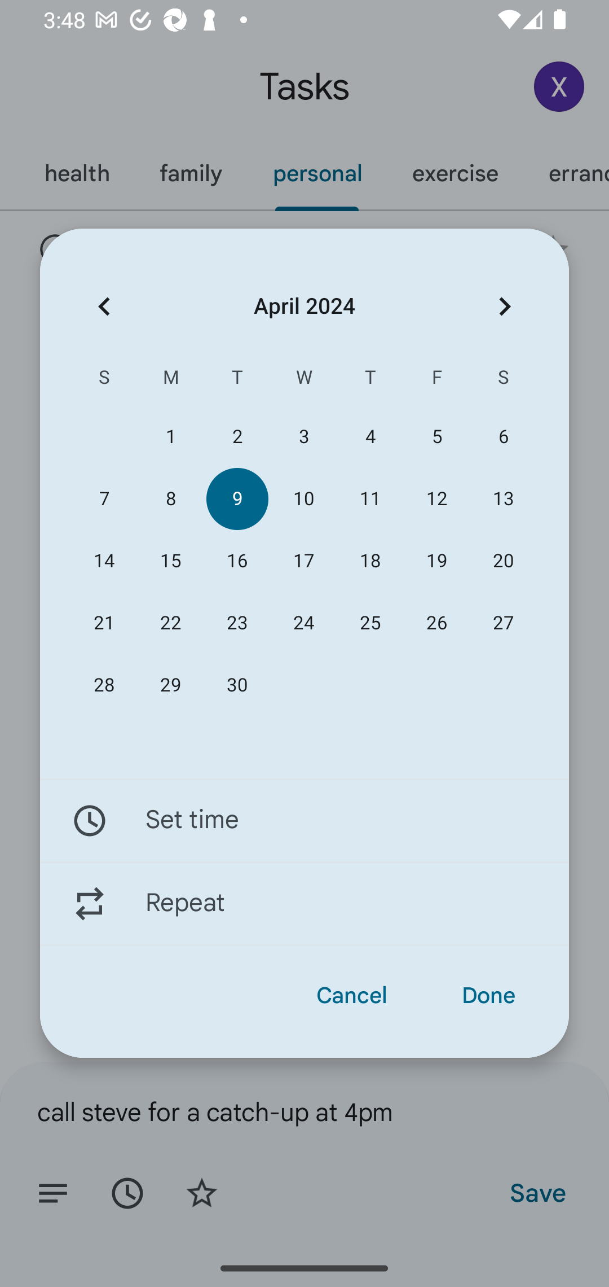 The image size is (609, 1287). Describe the element at coordinates (436, 623) in the screenshot. I see `26 26 April 2024` at that location.